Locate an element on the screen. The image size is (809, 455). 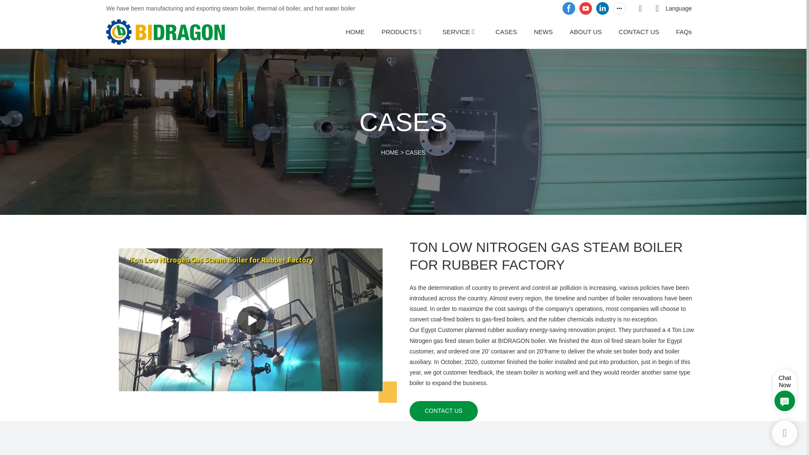
linkedin is located at coordinates (602, 8).